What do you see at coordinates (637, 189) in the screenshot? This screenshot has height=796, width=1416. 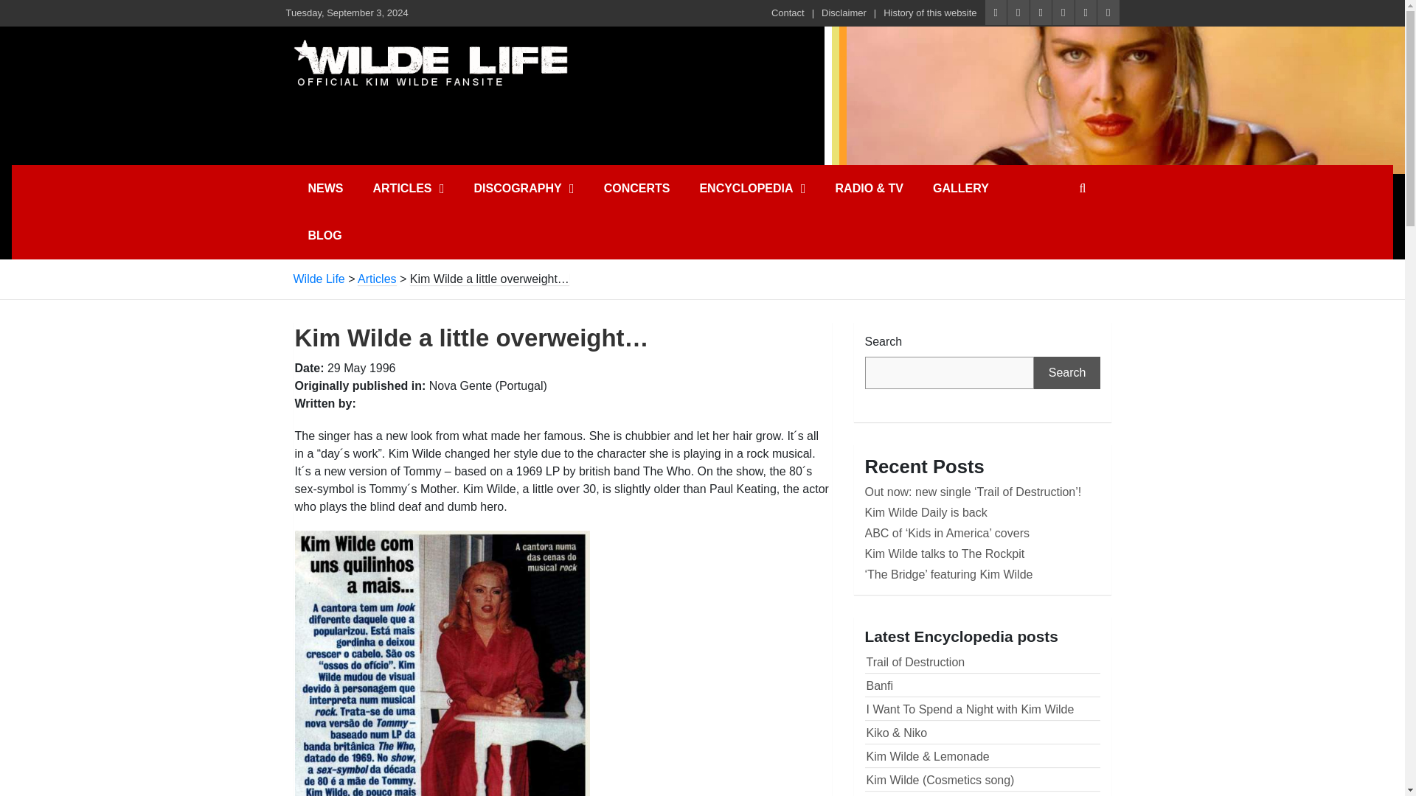 I see `CONCERTS` at bounding box center [637, 189].